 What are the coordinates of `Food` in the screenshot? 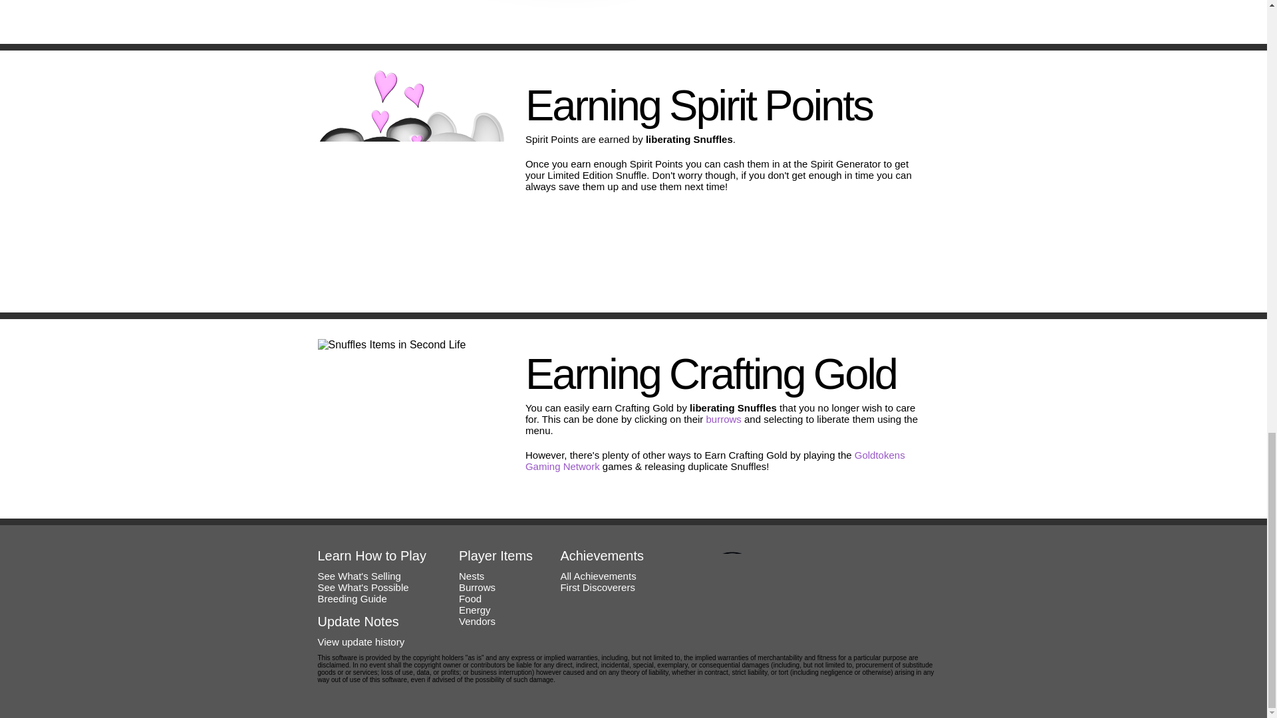 It's located at (470, 598).